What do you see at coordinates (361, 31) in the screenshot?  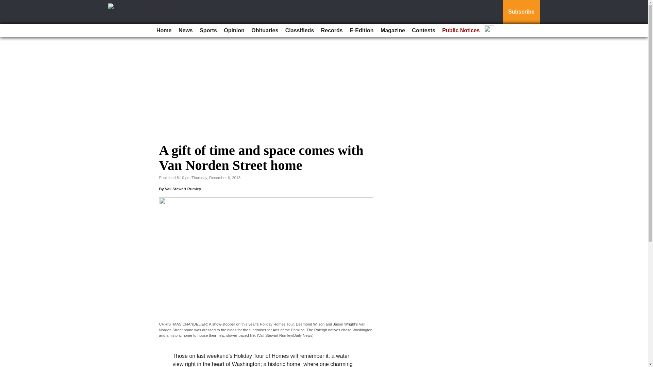 I see `E-Edition` at bounding box center [361, 31].